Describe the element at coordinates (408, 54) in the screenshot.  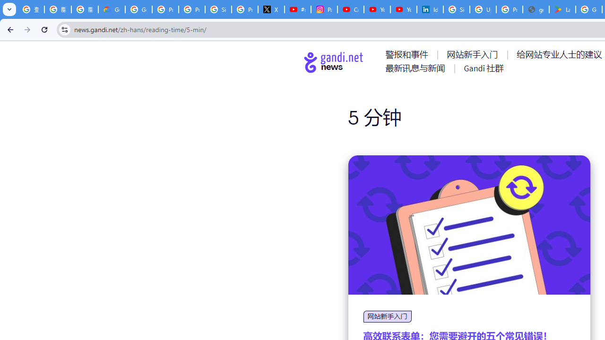
I see `AutomationID: menu-item-77761` at that location.